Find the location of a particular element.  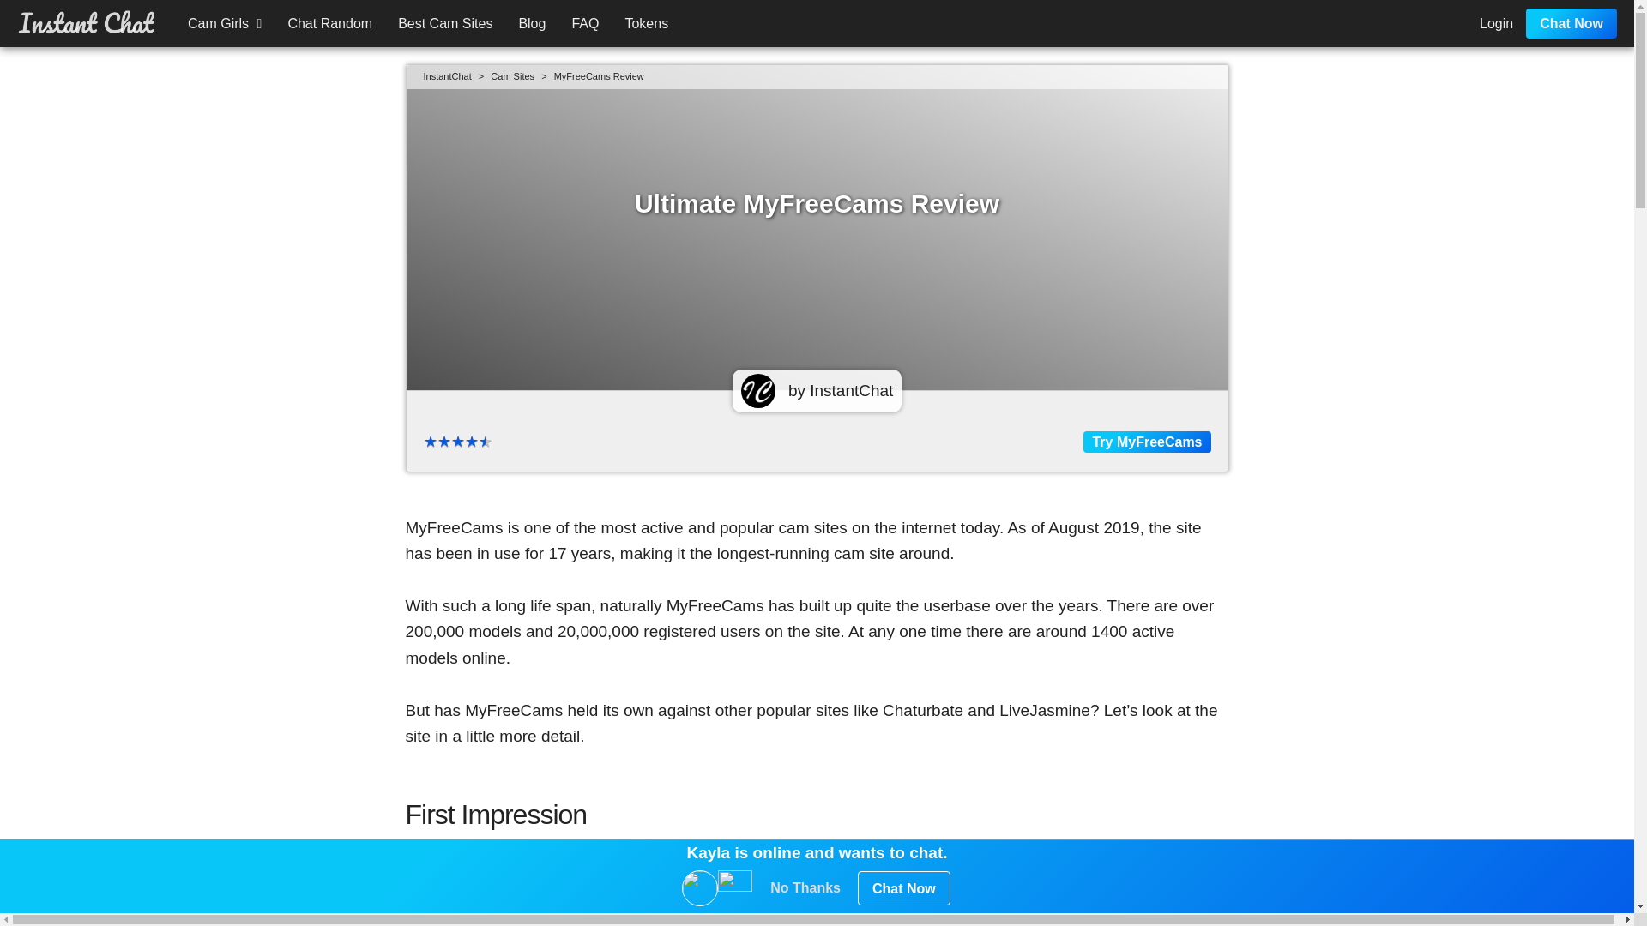

Chat Random is located at coordinates (329, 23).